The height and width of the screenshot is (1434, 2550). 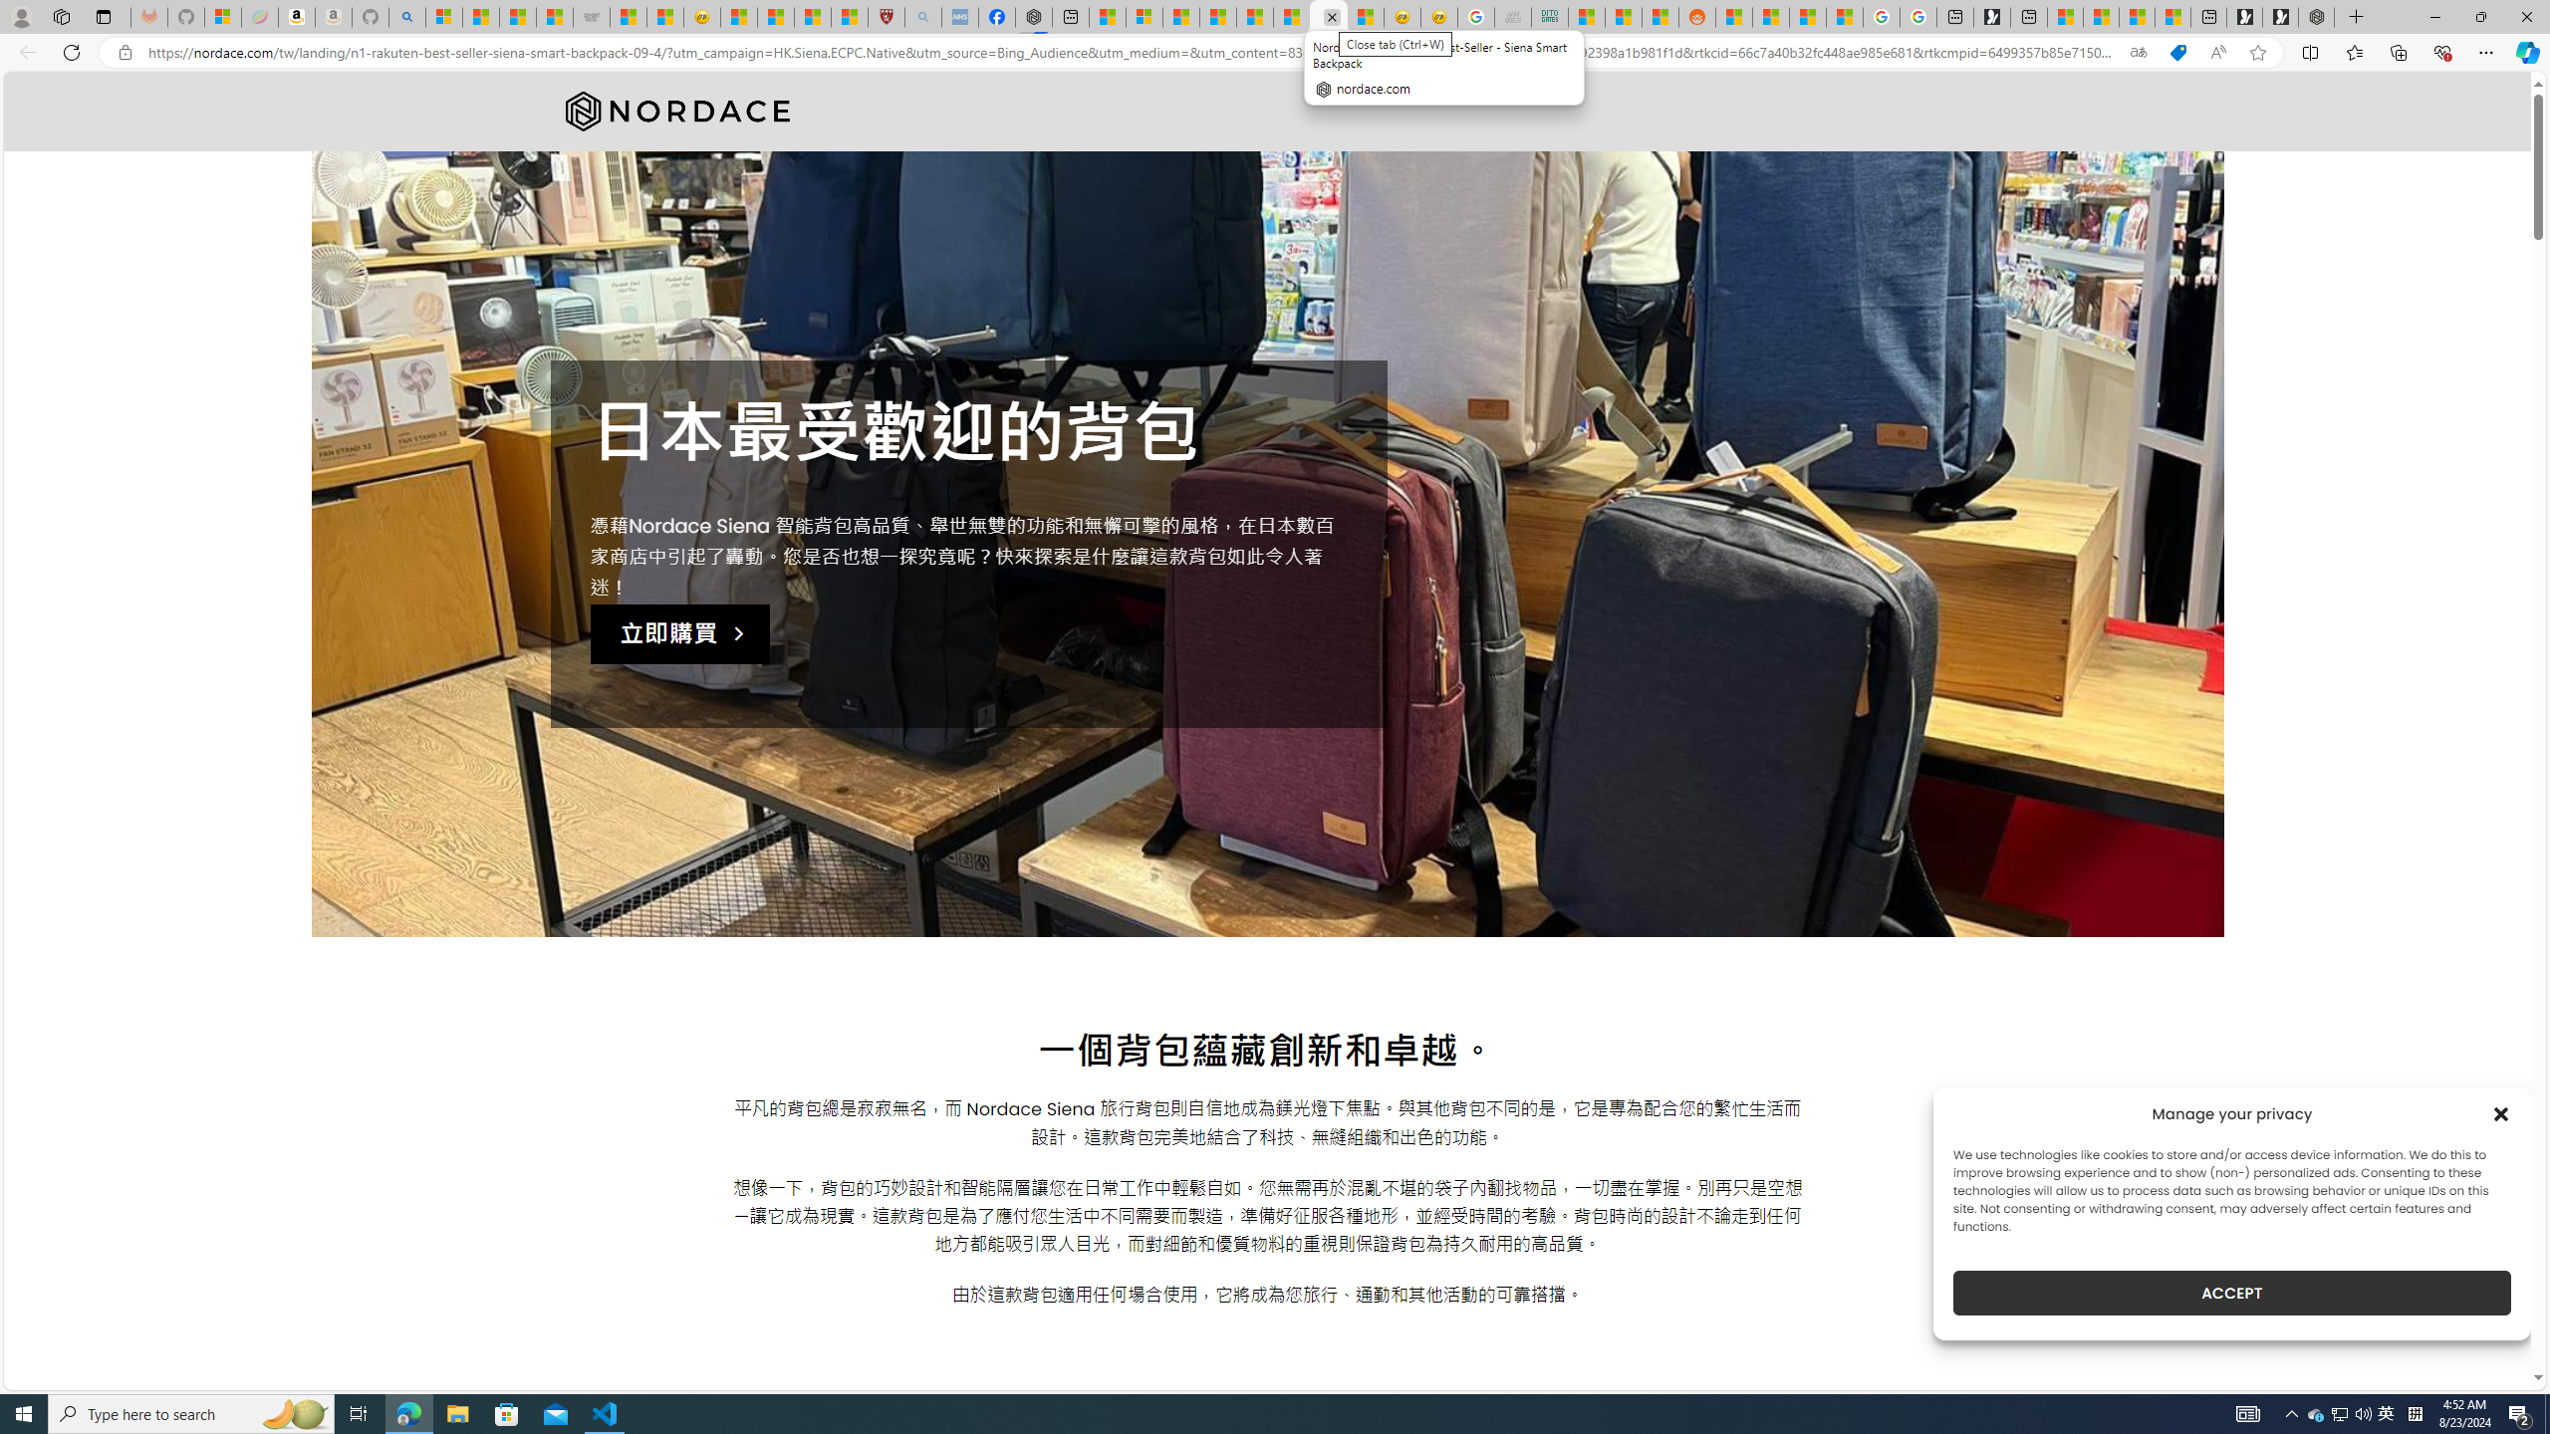 What do you see at coordinates (1332, 16) in the screenshot?
I see `Close tab` at bounding box center [1332, 16].